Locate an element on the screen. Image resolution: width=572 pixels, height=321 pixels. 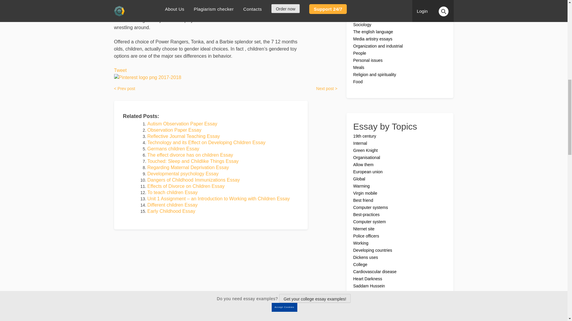
Early Childhood Essay is located at coordinates (171, 211).